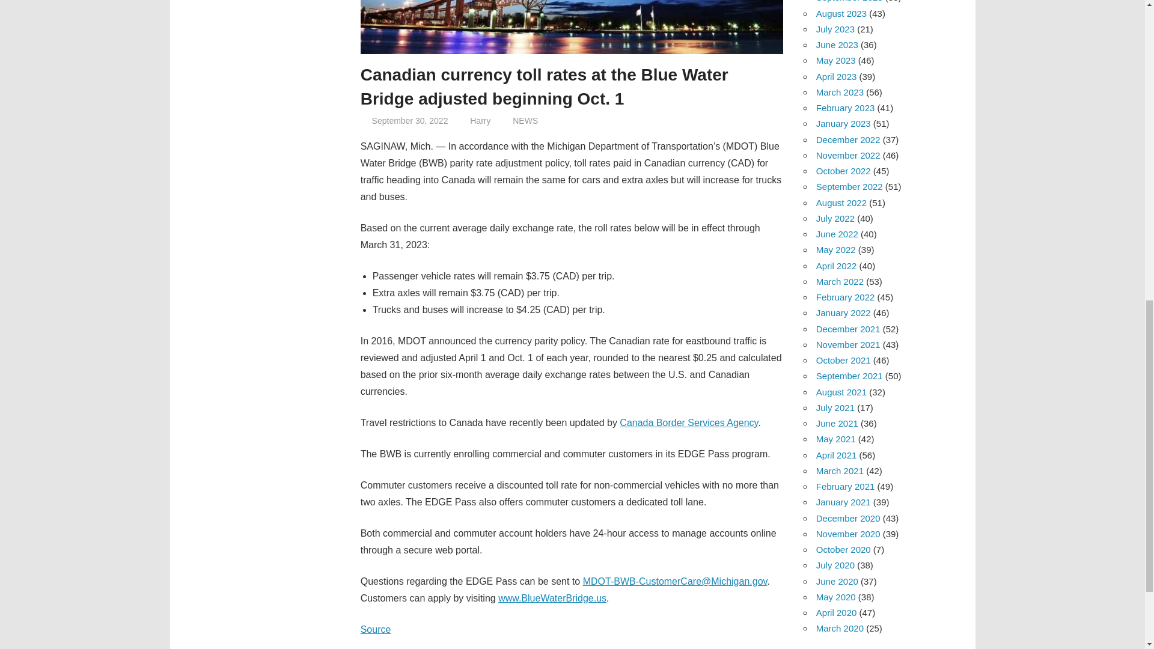 This screenshot has width=1154, height=649. Describe the element at coordinates (480, 121) in the screenshot. I see `Harry` at that location.